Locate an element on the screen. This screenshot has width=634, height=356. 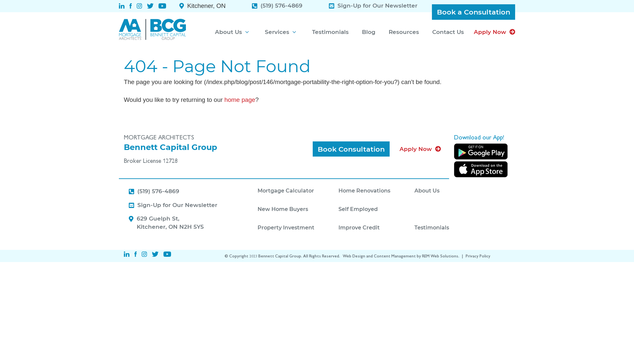
Book Consultation is located at coordinates (351, 149).